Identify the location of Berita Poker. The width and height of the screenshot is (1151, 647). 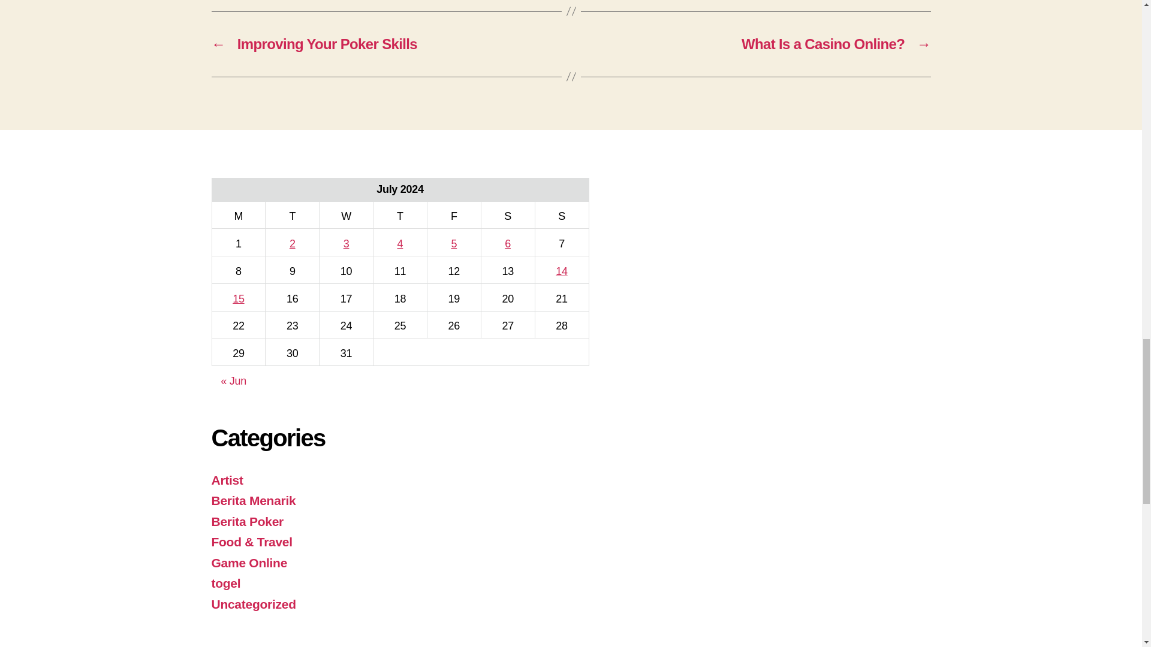
(247, 521).